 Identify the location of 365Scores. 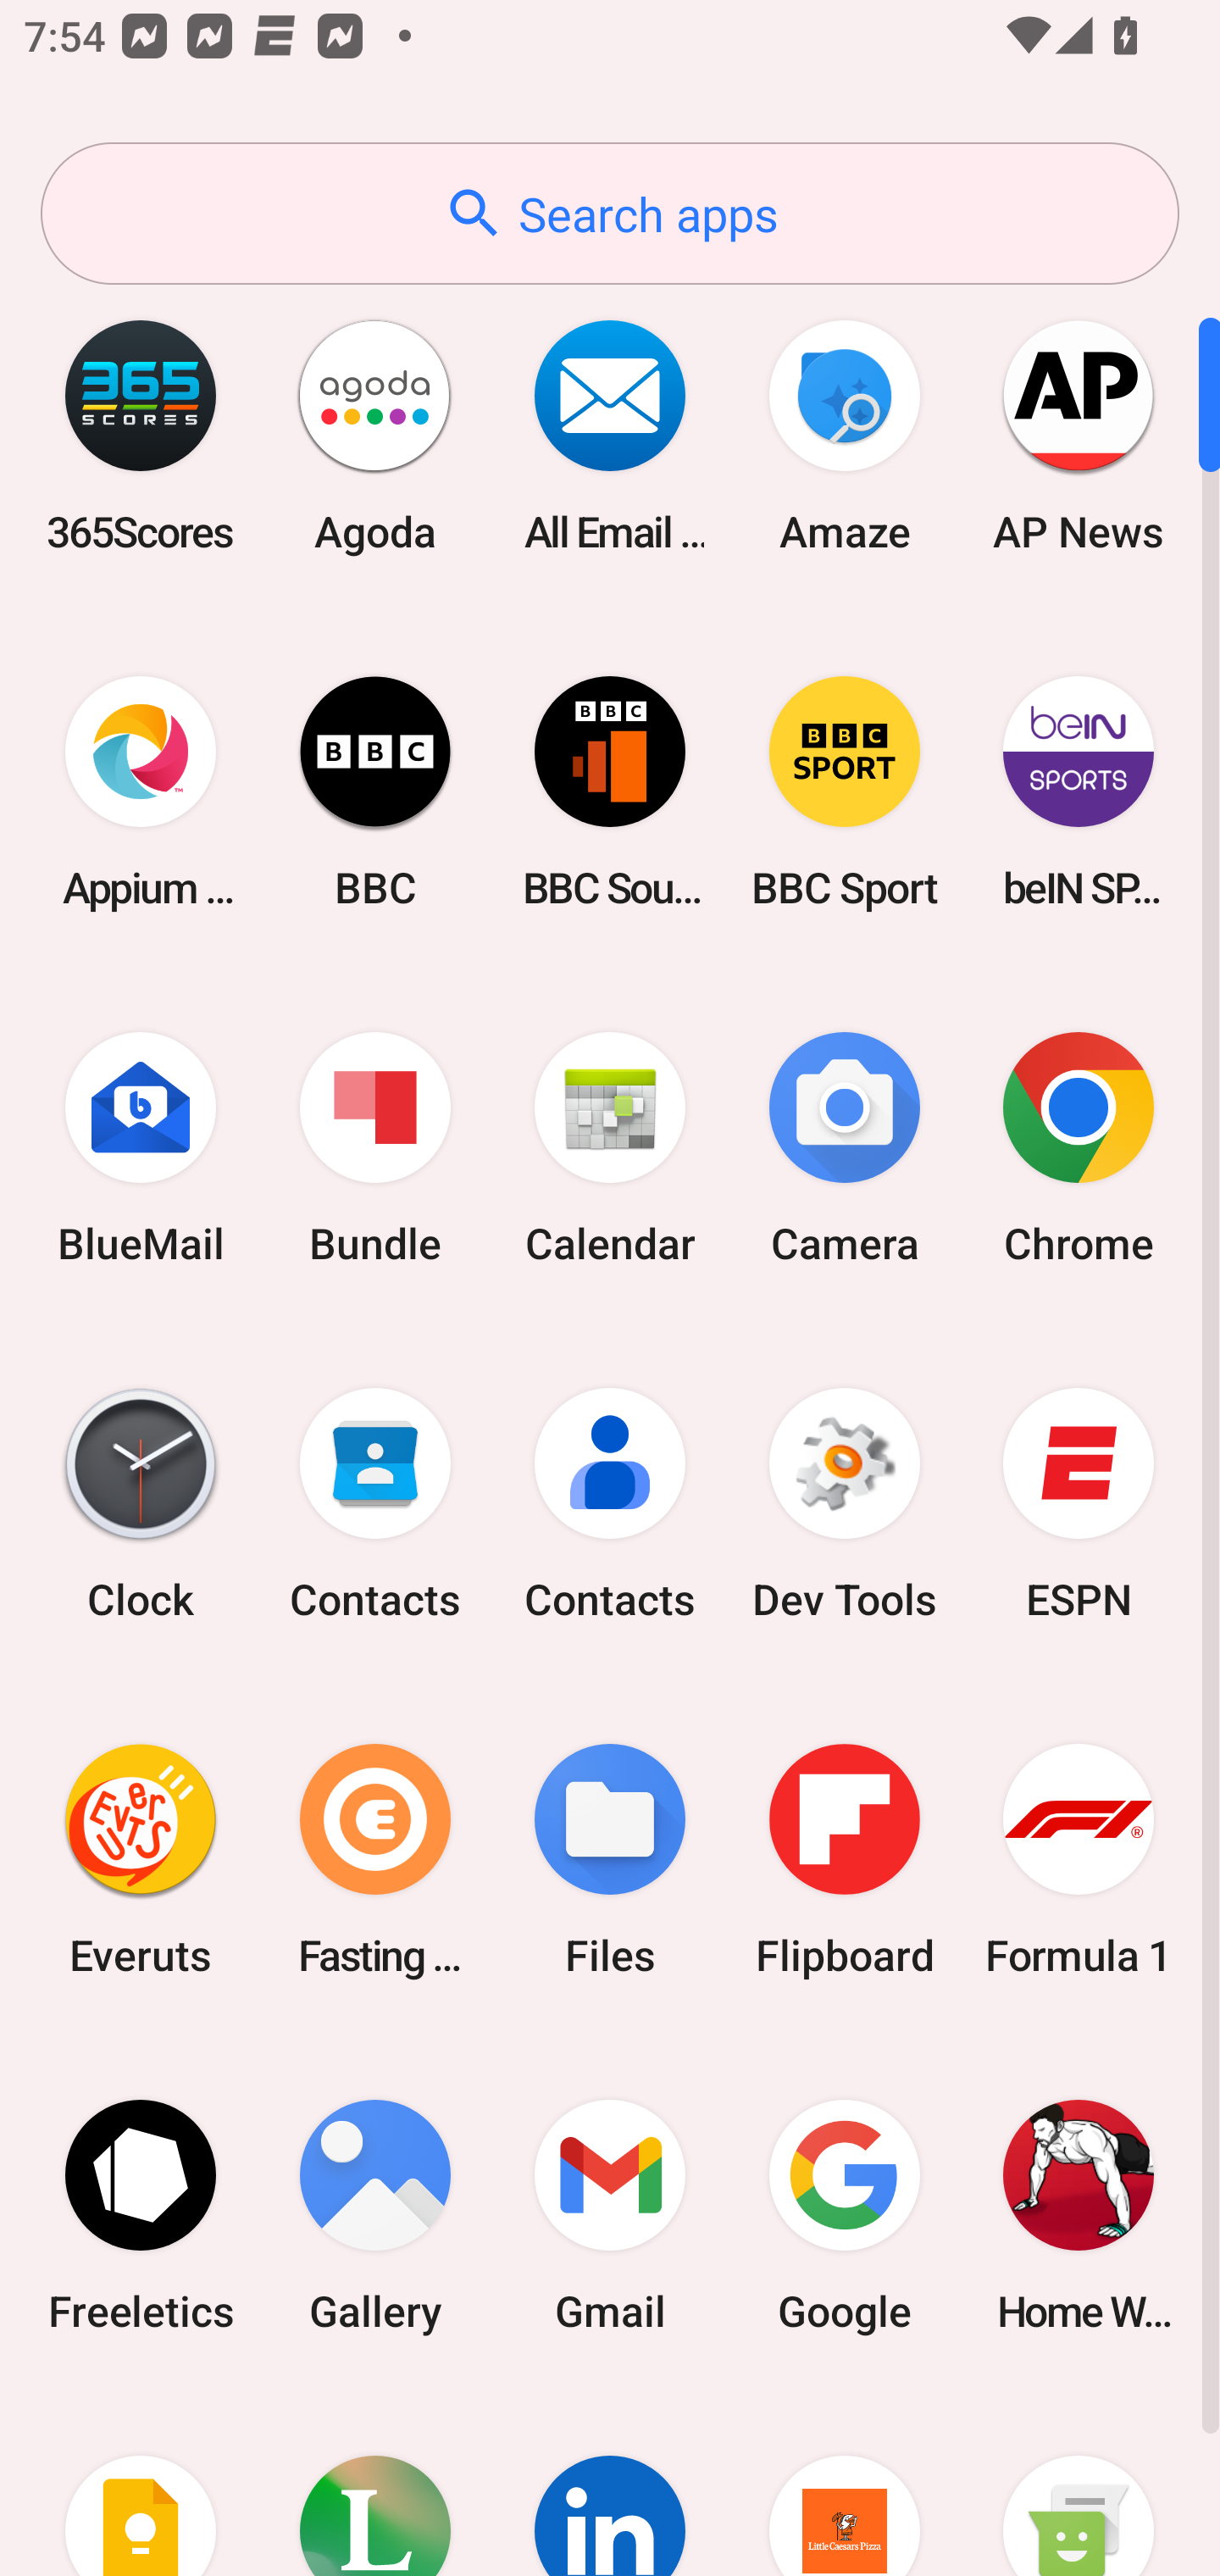
(141, 436).